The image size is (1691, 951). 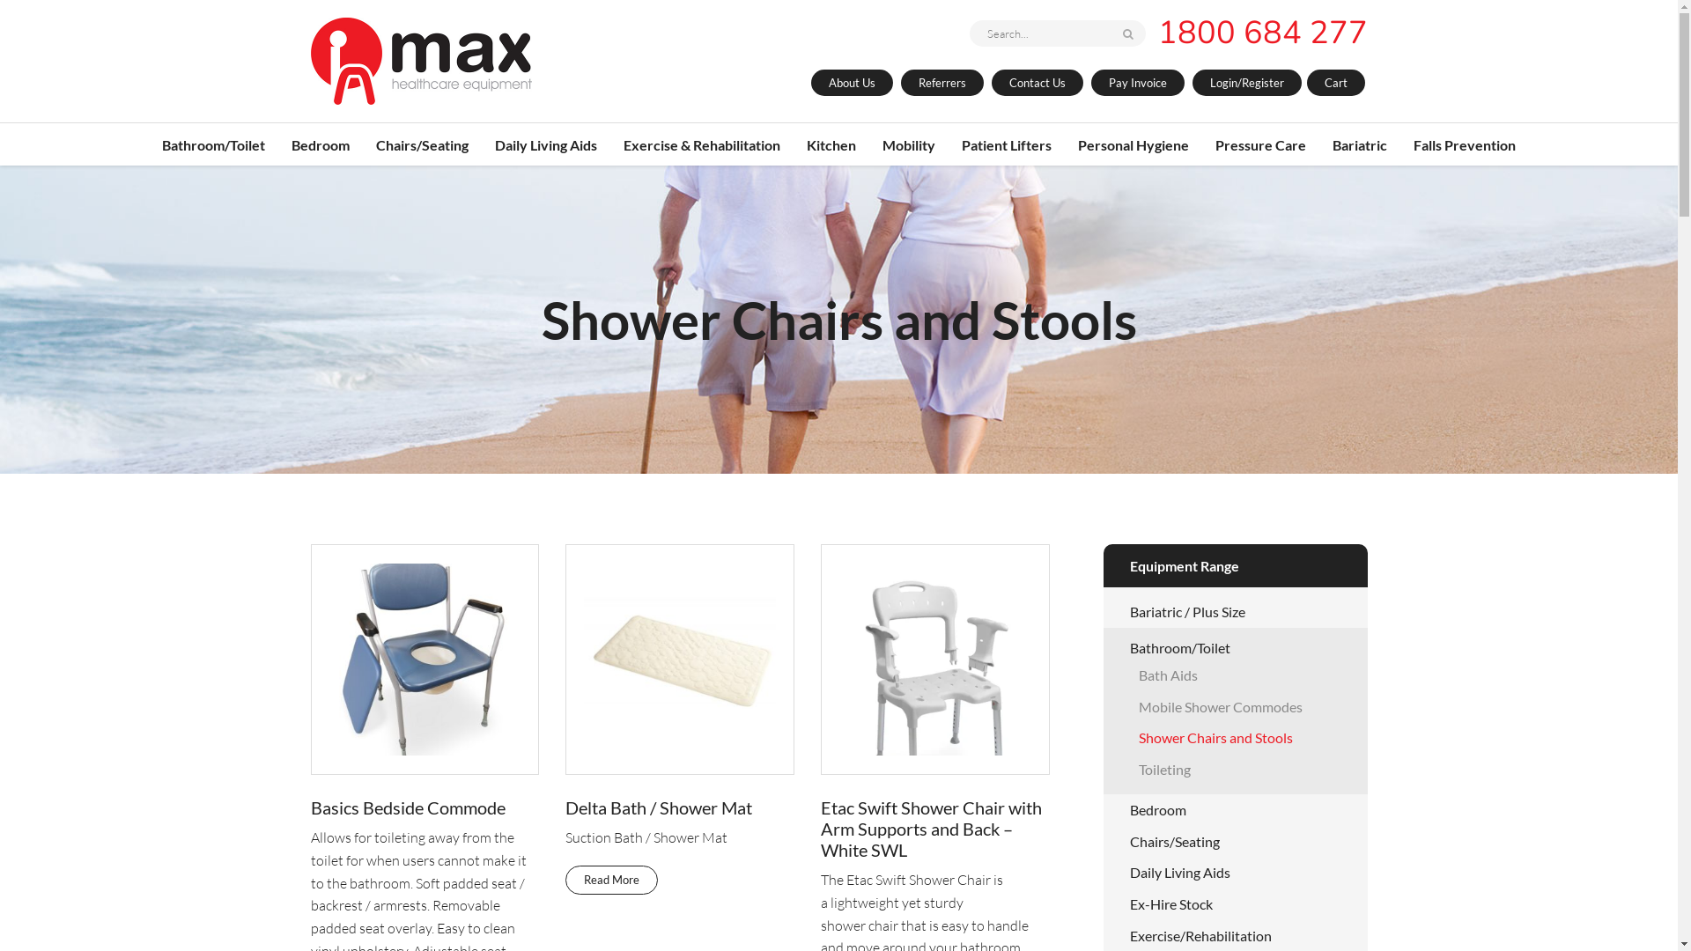 What do you see at coordinates (1215, 738) in the screenshot?
I see `Shower Chairs and Stools` at bounding box center [1215, 738].